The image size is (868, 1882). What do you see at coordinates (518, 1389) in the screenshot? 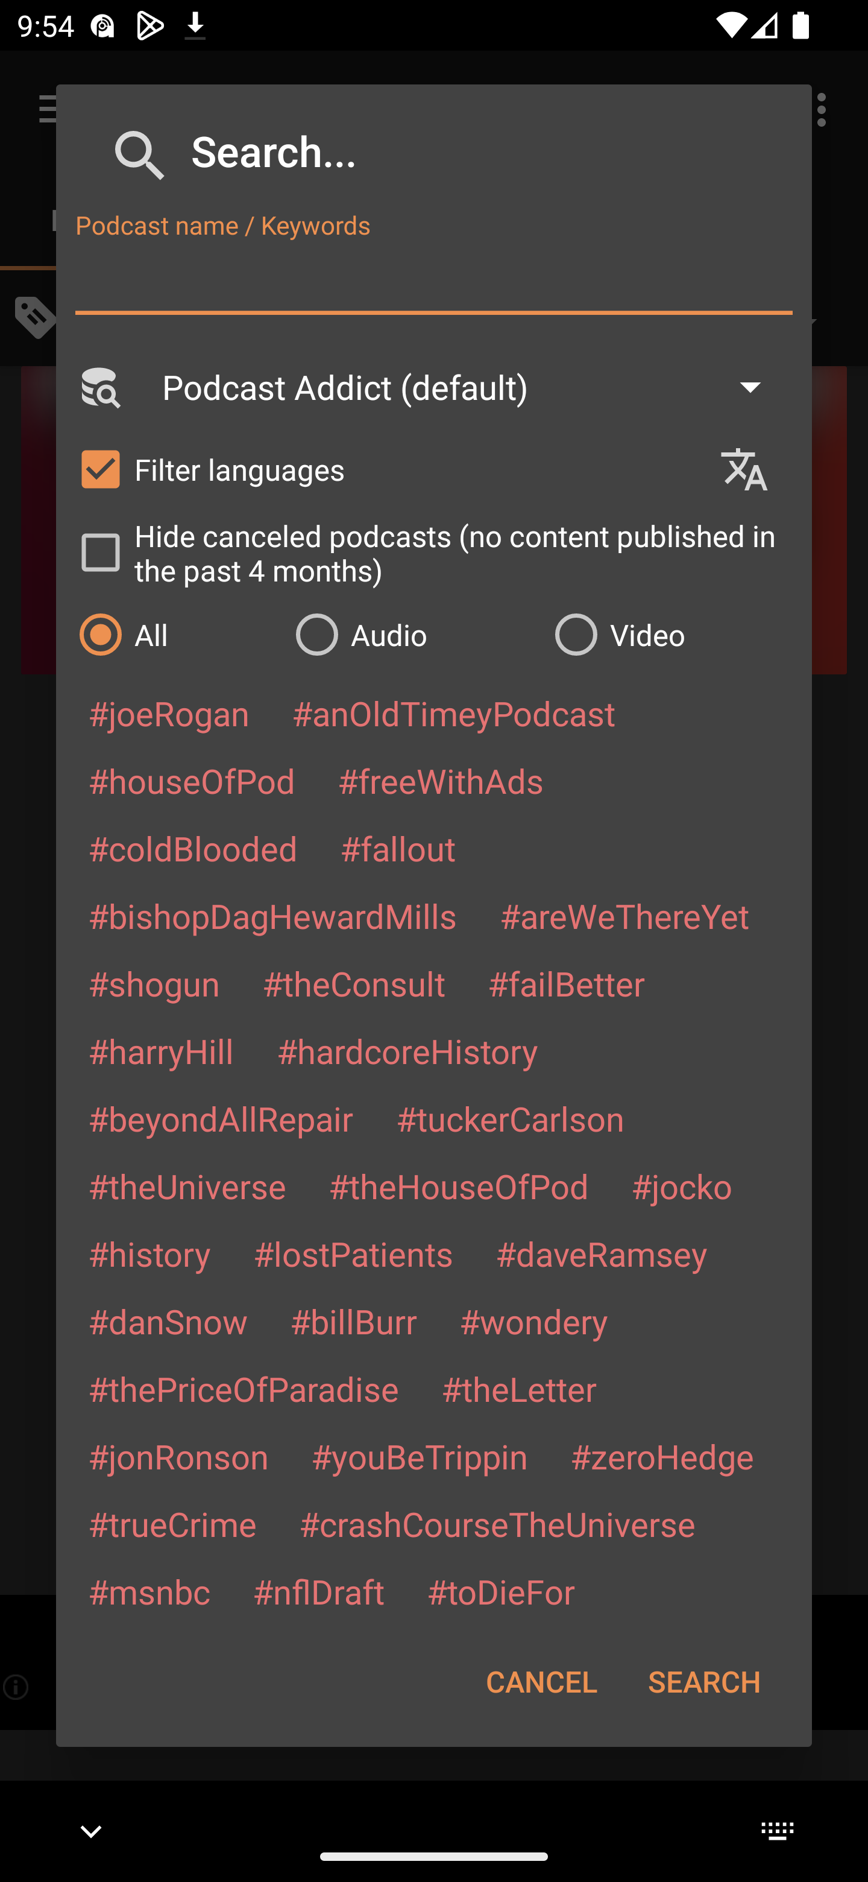
I see `#theLetter` at bounding box center [518, 1389].